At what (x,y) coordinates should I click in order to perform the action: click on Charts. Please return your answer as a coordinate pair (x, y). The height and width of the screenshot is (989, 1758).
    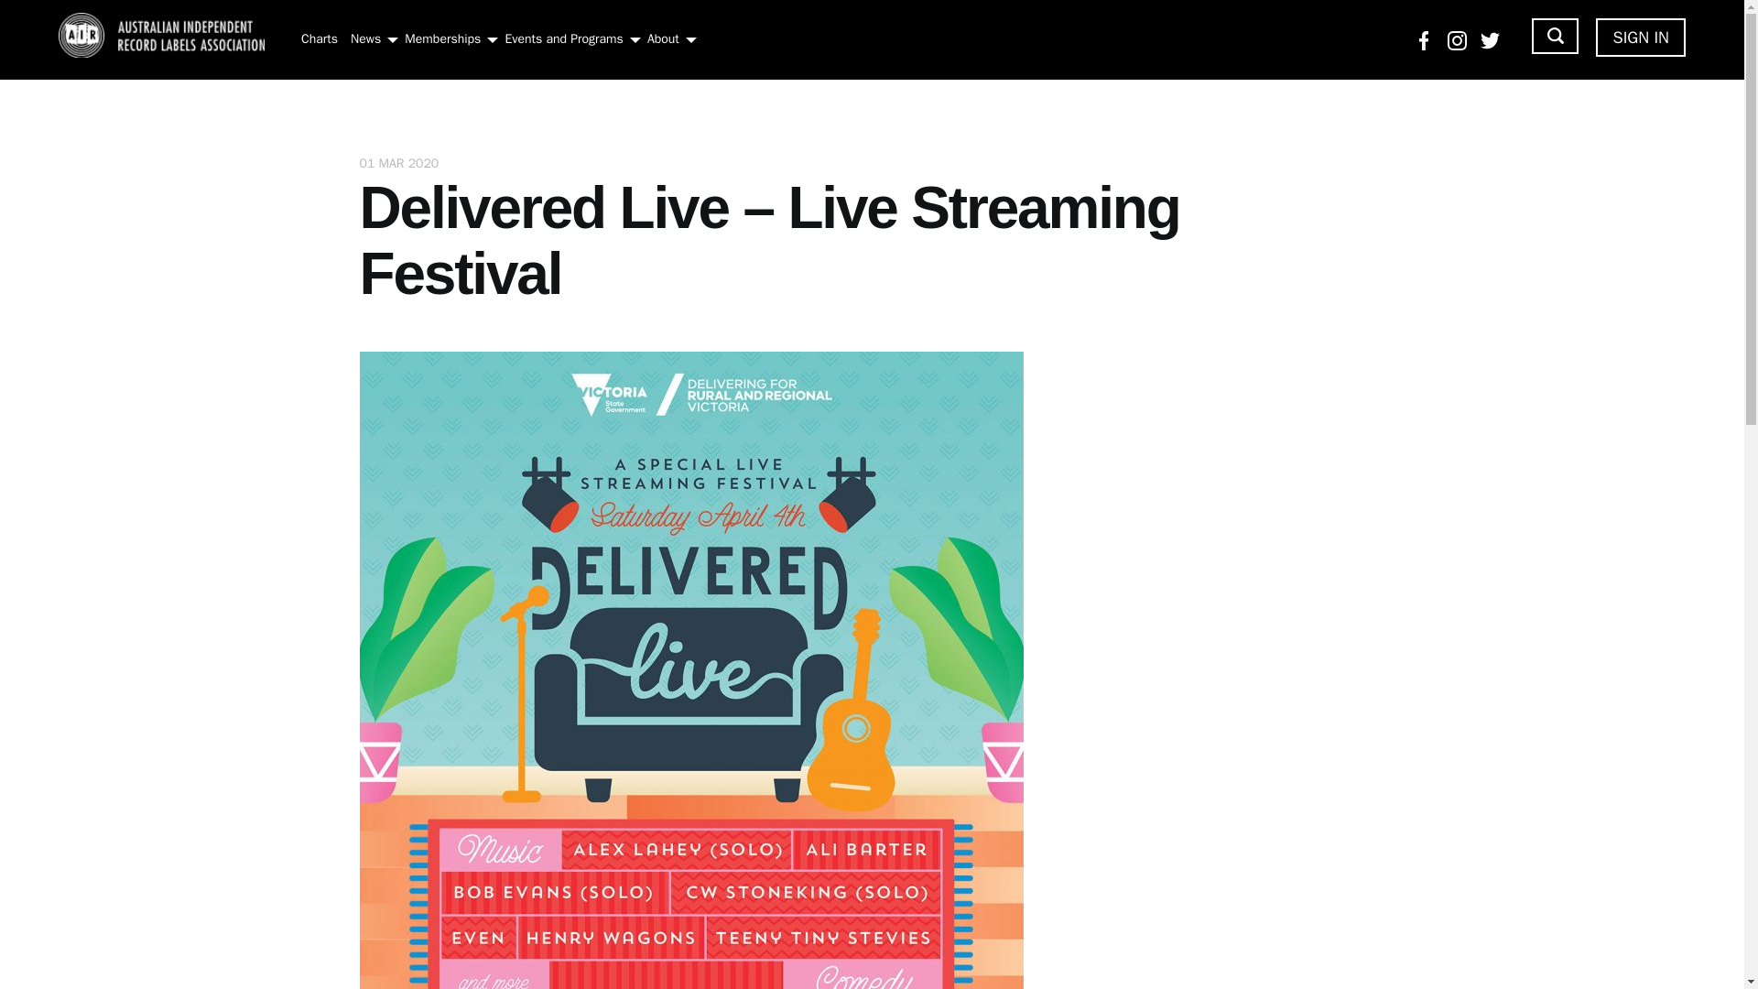
    Looking at the image, I should click on (319, 38).